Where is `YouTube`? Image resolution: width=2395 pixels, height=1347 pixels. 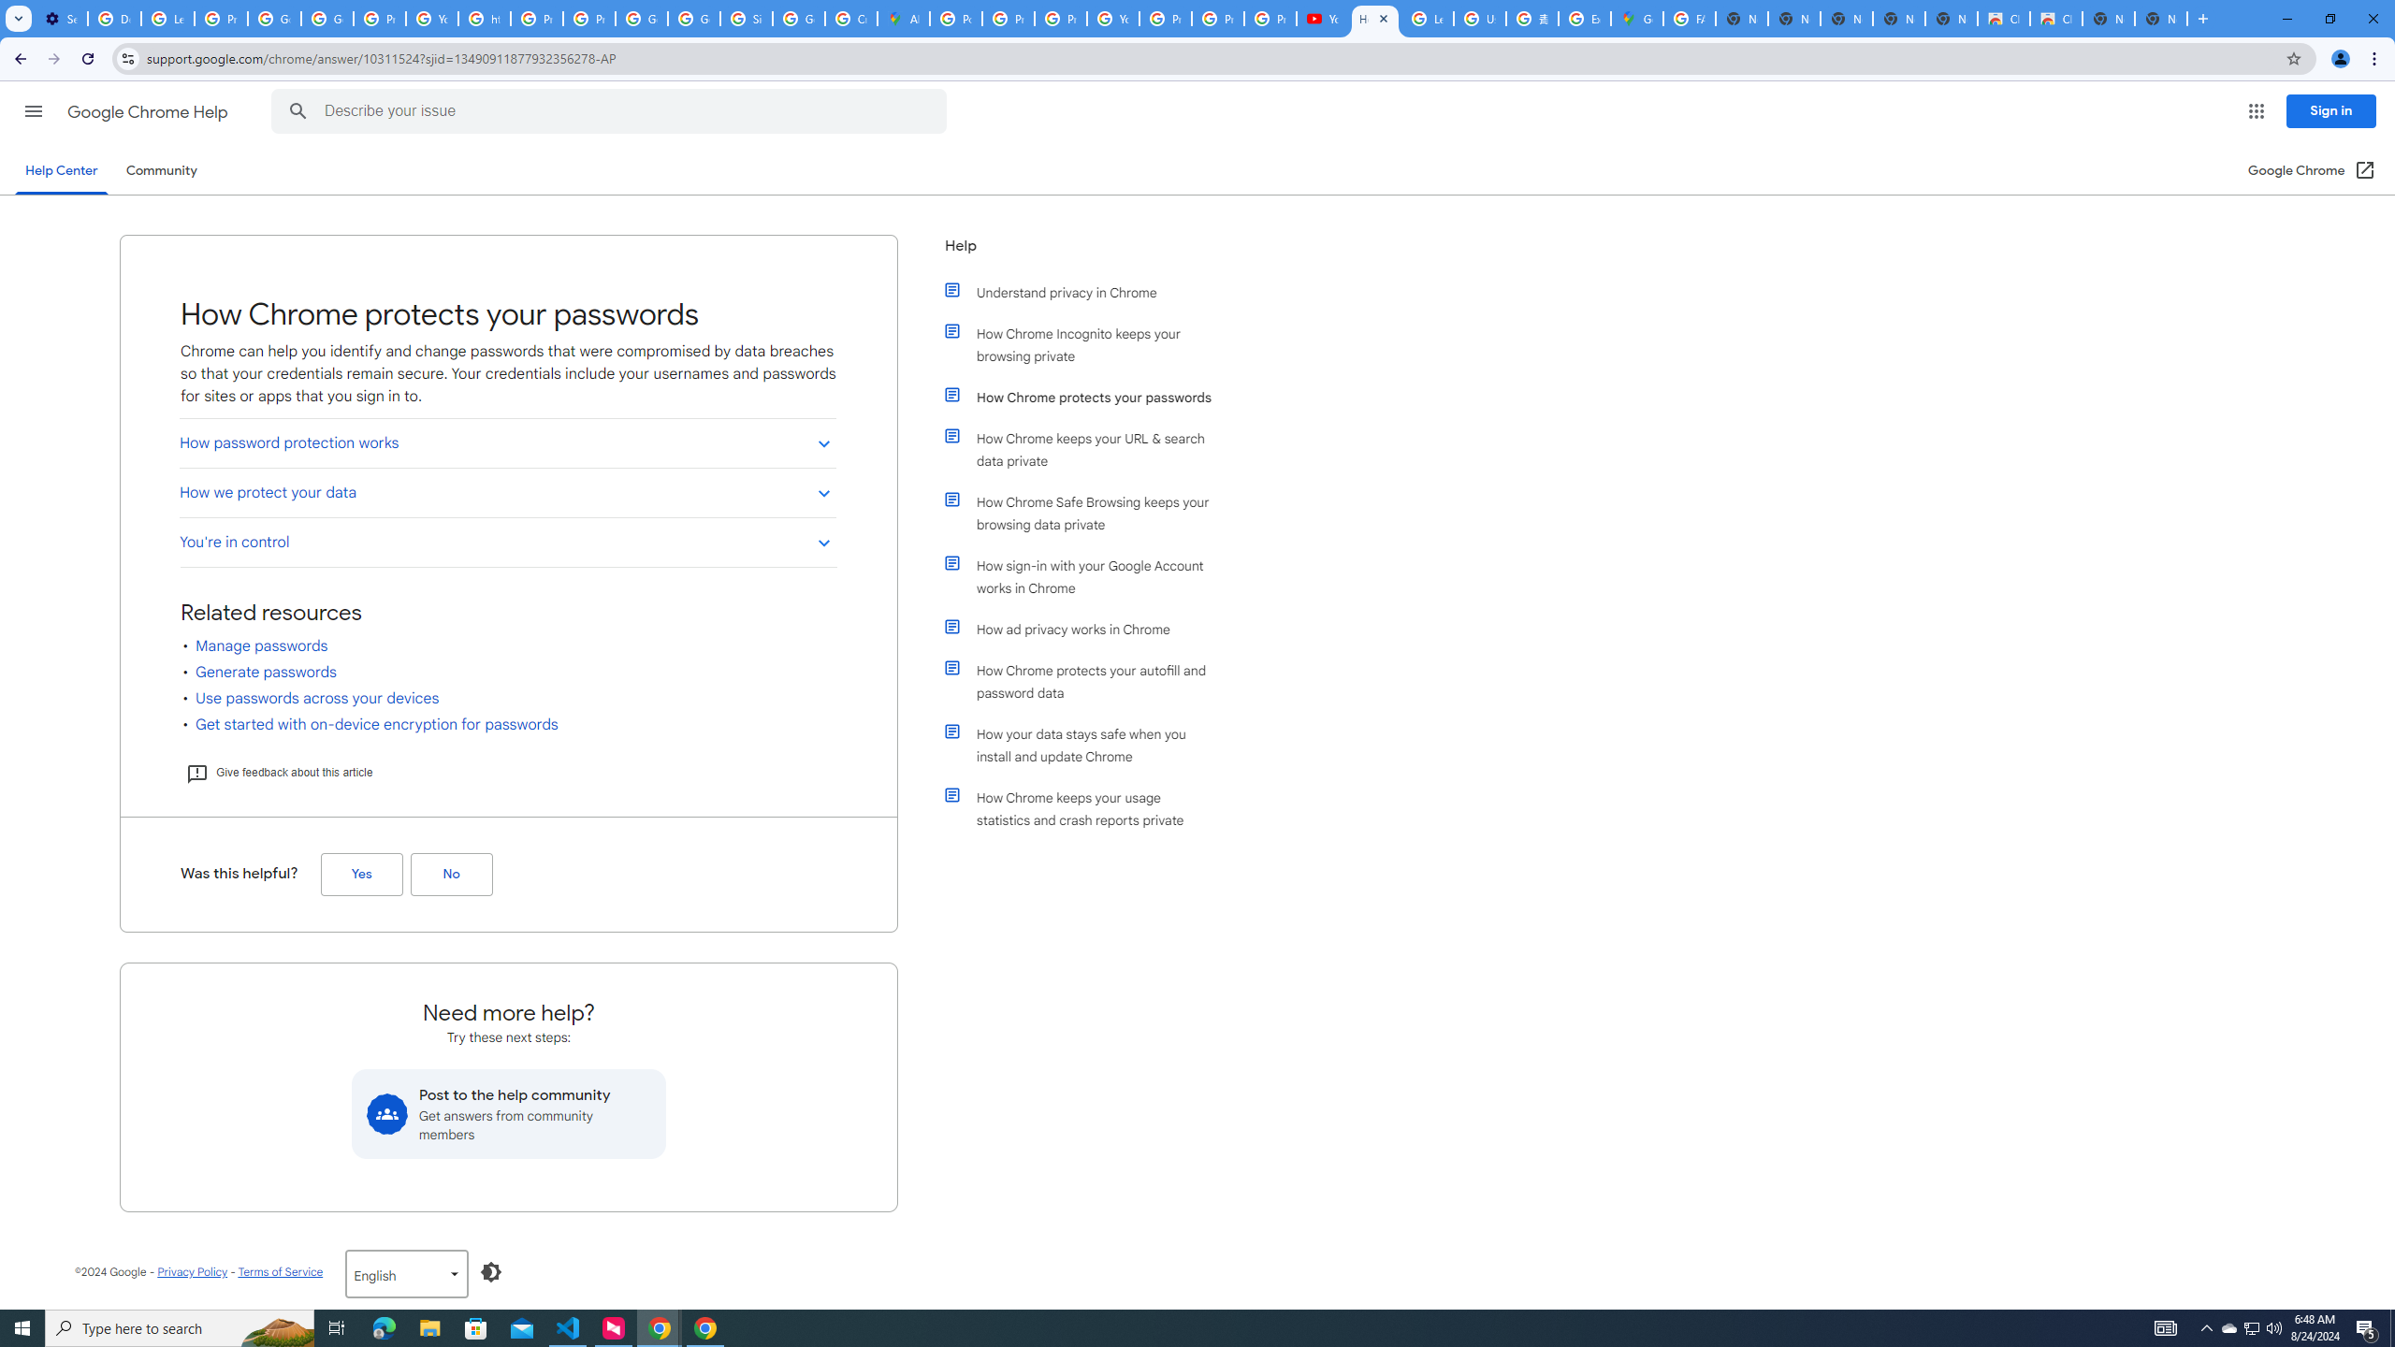 YouTube is located at coordinates (1323, 19).